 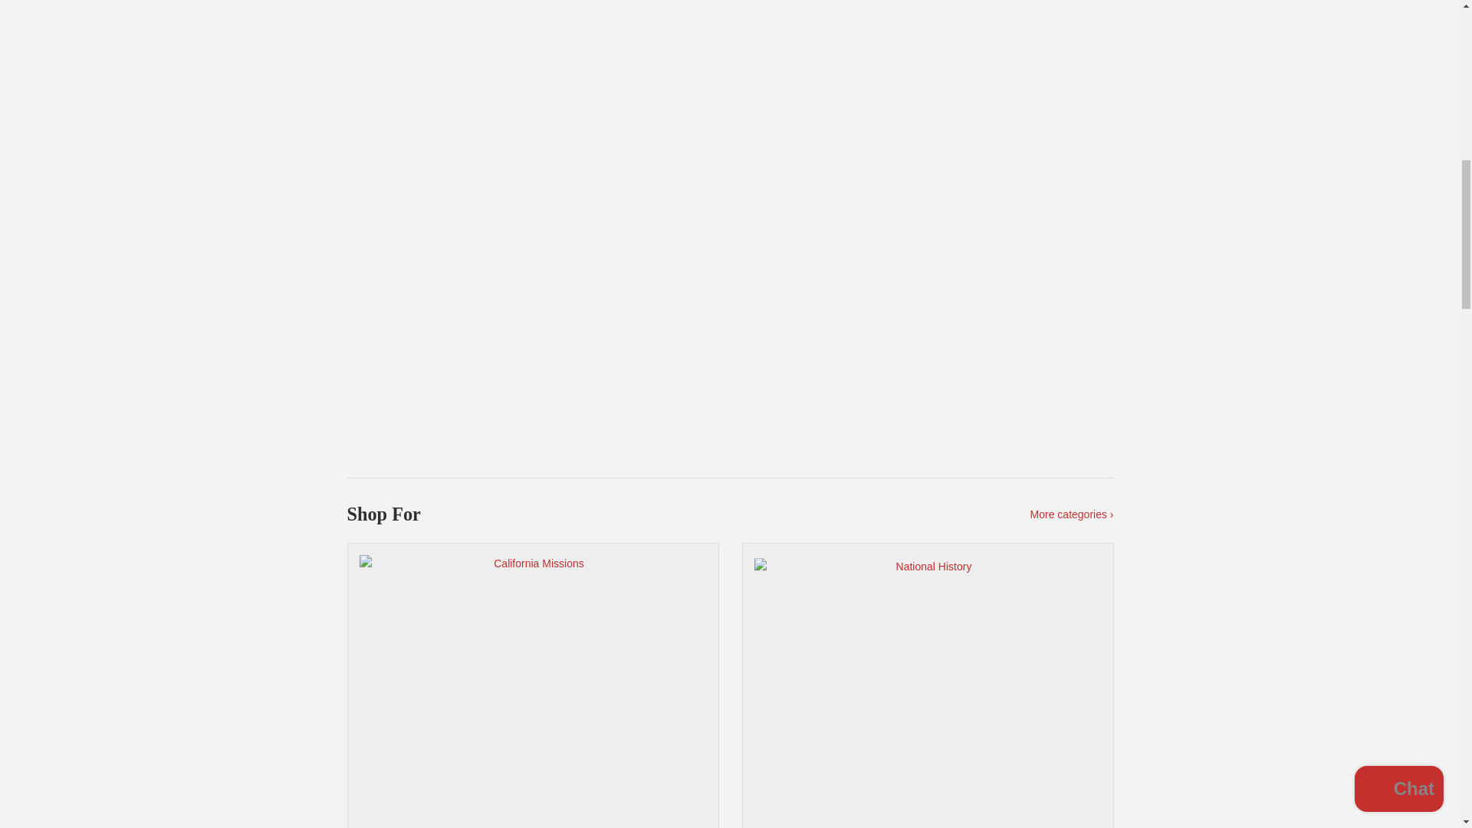 What do you see at coordinates (532, 685) in the screenshot?
I see `California Missions` at bounding box center [532, 685].